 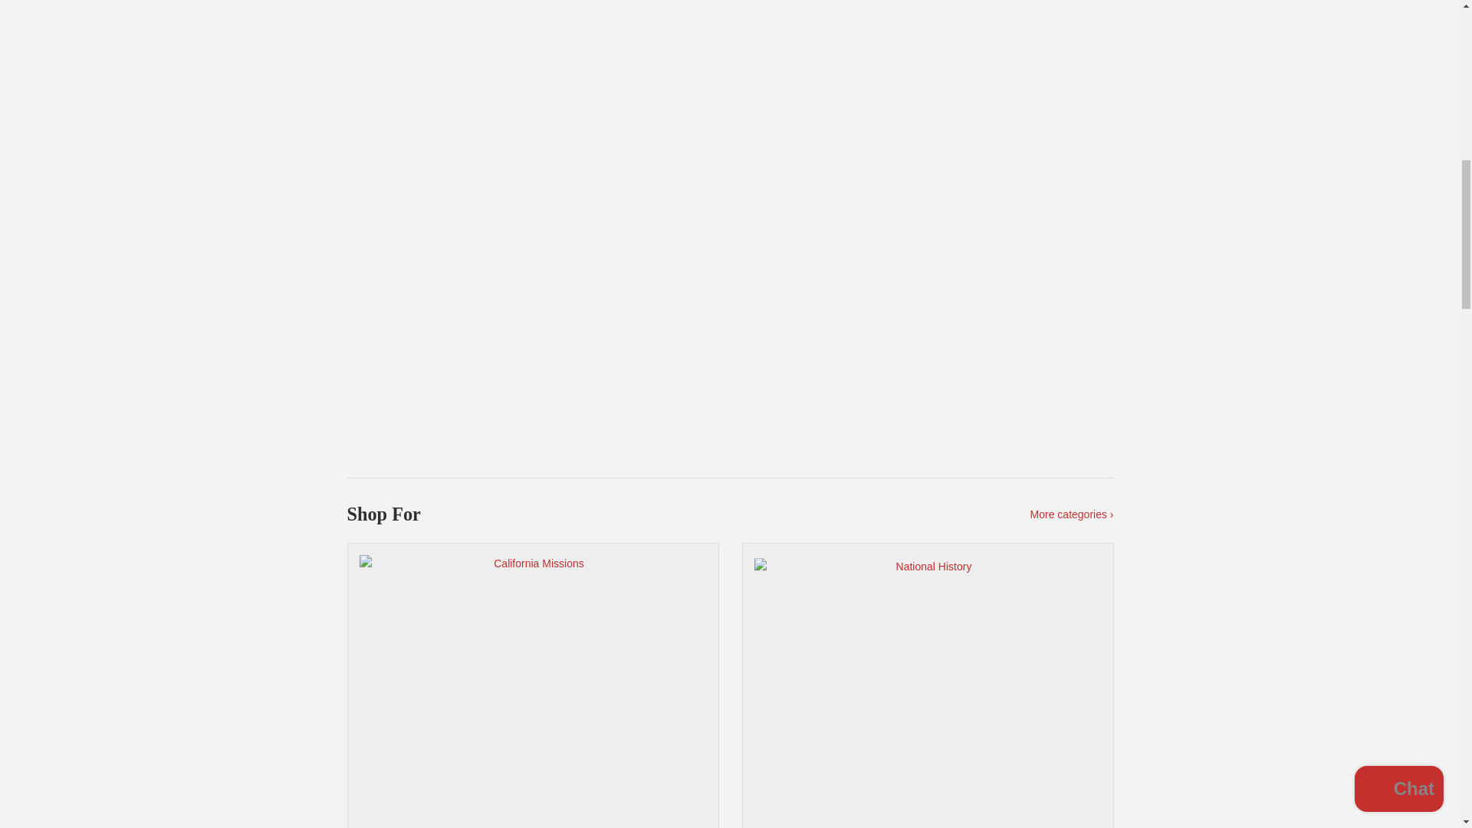 What do you see at coordinates (532, 685) in the screenshot?
I see `California Missions` at bounding box center [532, 685].